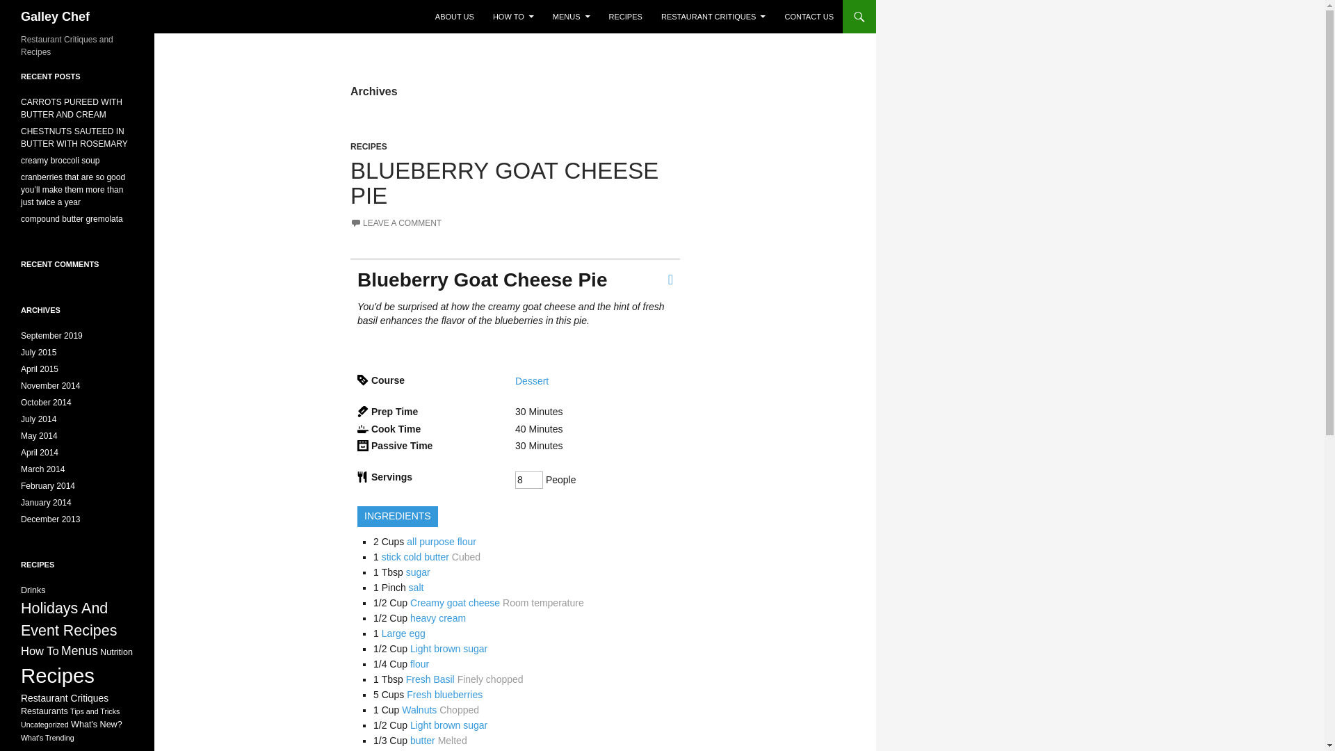 The width and height of the screenshot is (1335, 751). What do you see at coordinates (442, 542) in the screenshot?
I see `all purpose flour` at bounding box center [442, 542].